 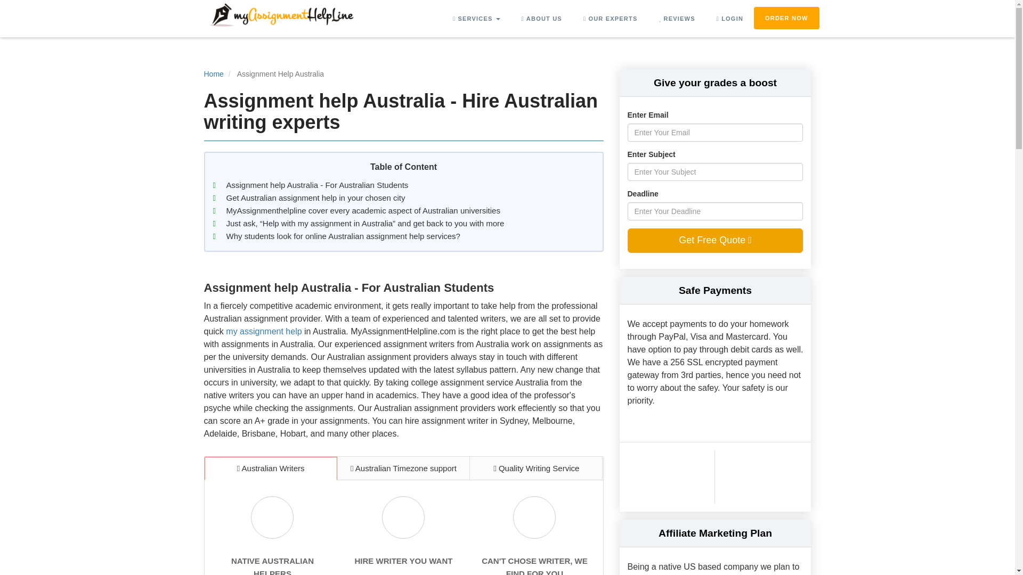 What do you see at coordinates (541, 19) in the screenshot?
I see `ABOUT US` at bounding box center [541, 19].